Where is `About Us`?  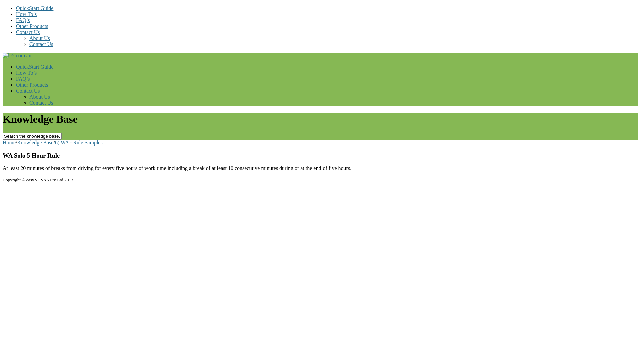
About Us is located at coordinates (40, 38).